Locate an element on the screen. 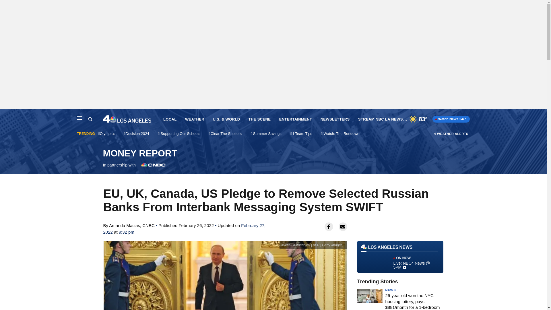 Image resolution: width=551 pixels, height=310 pixels. THE SCENE is located at coordinates (259, 119).